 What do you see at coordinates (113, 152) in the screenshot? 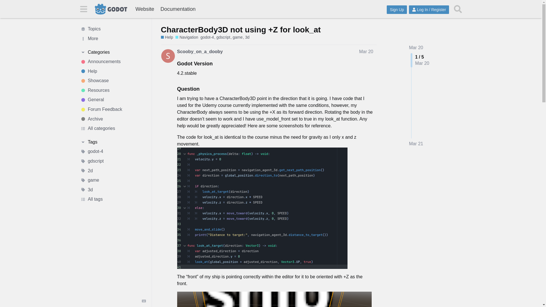
I see `godot-4` at bounding box center [113, 152].